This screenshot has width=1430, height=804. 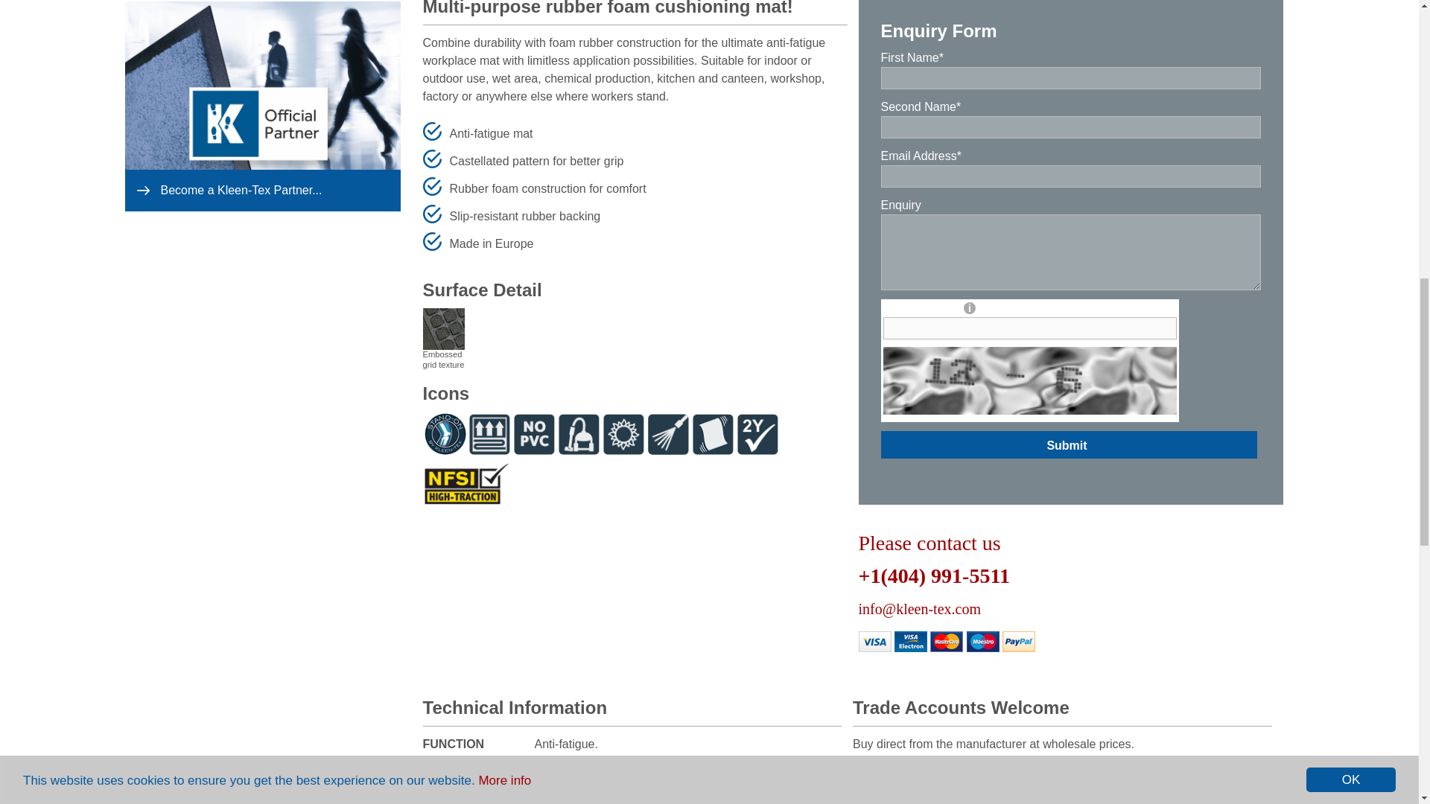 I want to click on Shaking recommended, so click(x=714, y=433).